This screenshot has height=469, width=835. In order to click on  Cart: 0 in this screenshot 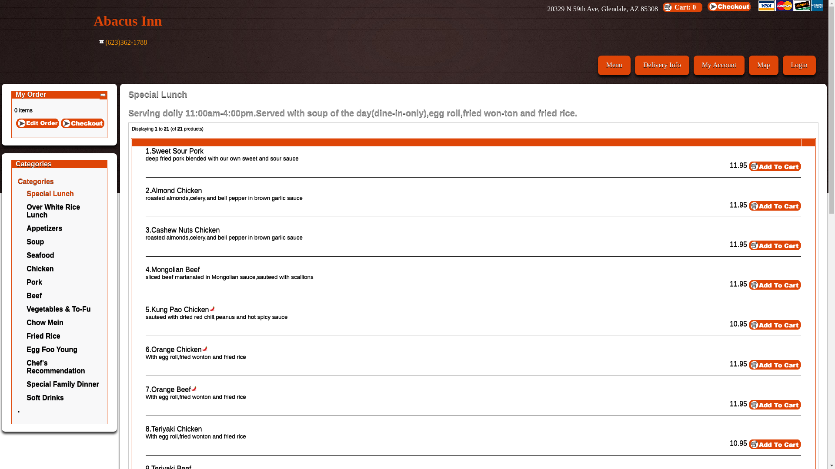, I will do `click(685, 7)`.